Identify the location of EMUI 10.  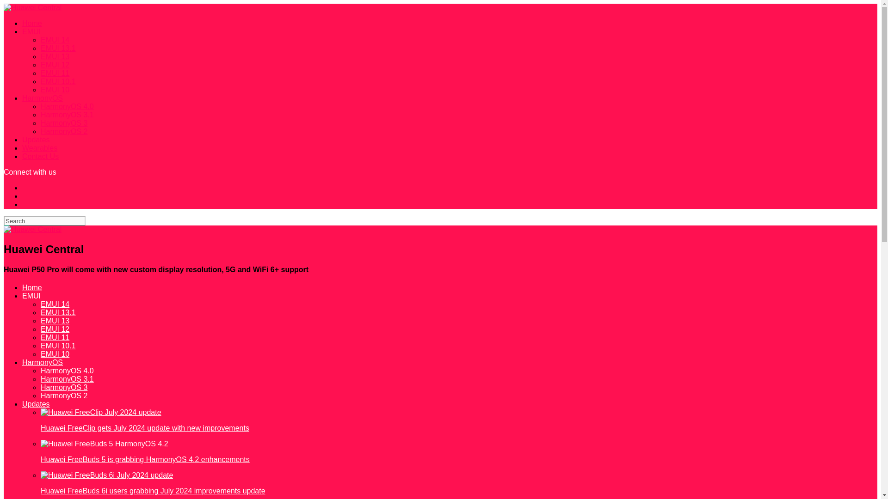
(55, 90).